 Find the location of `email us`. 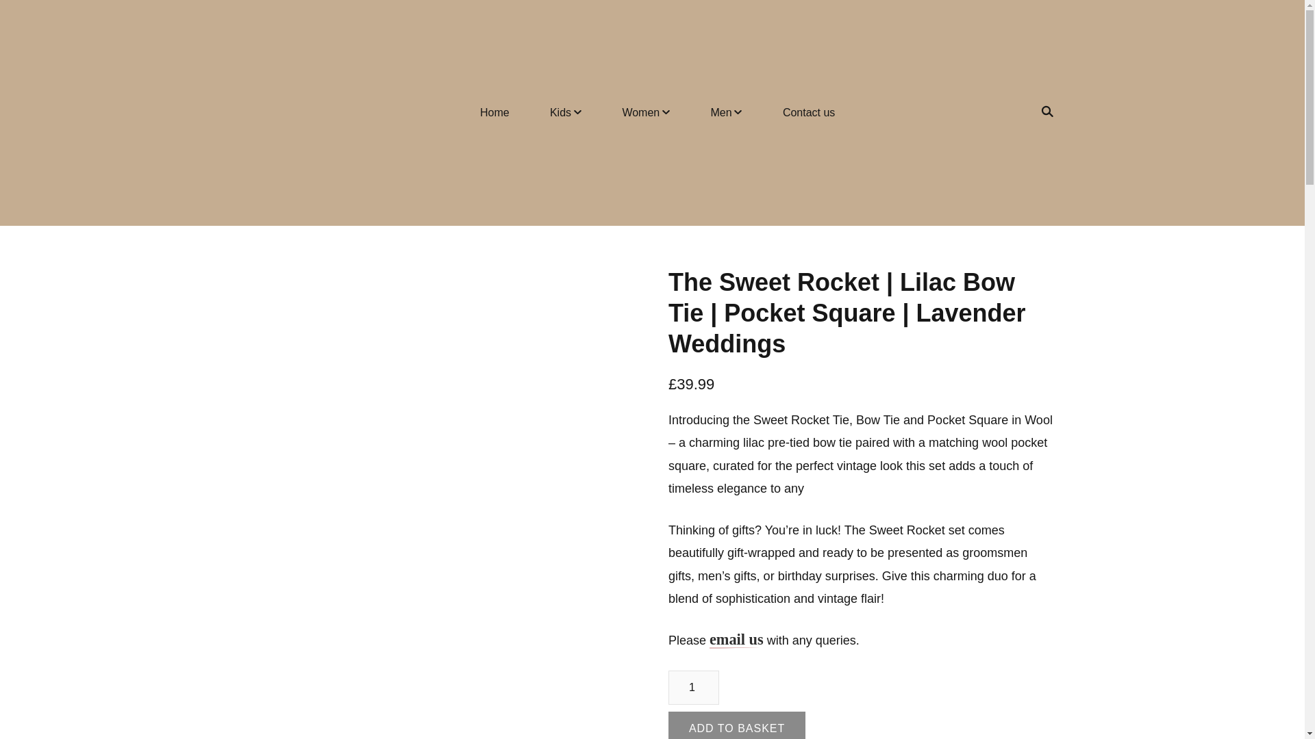

email us is located at coordinates (737, 640).